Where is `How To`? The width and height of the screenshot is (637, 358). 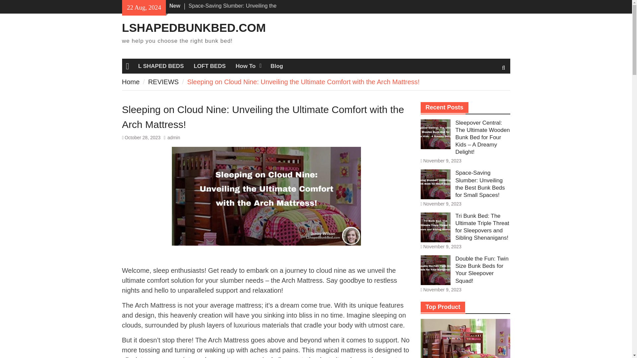
How To is located at coordinates (248, 66).